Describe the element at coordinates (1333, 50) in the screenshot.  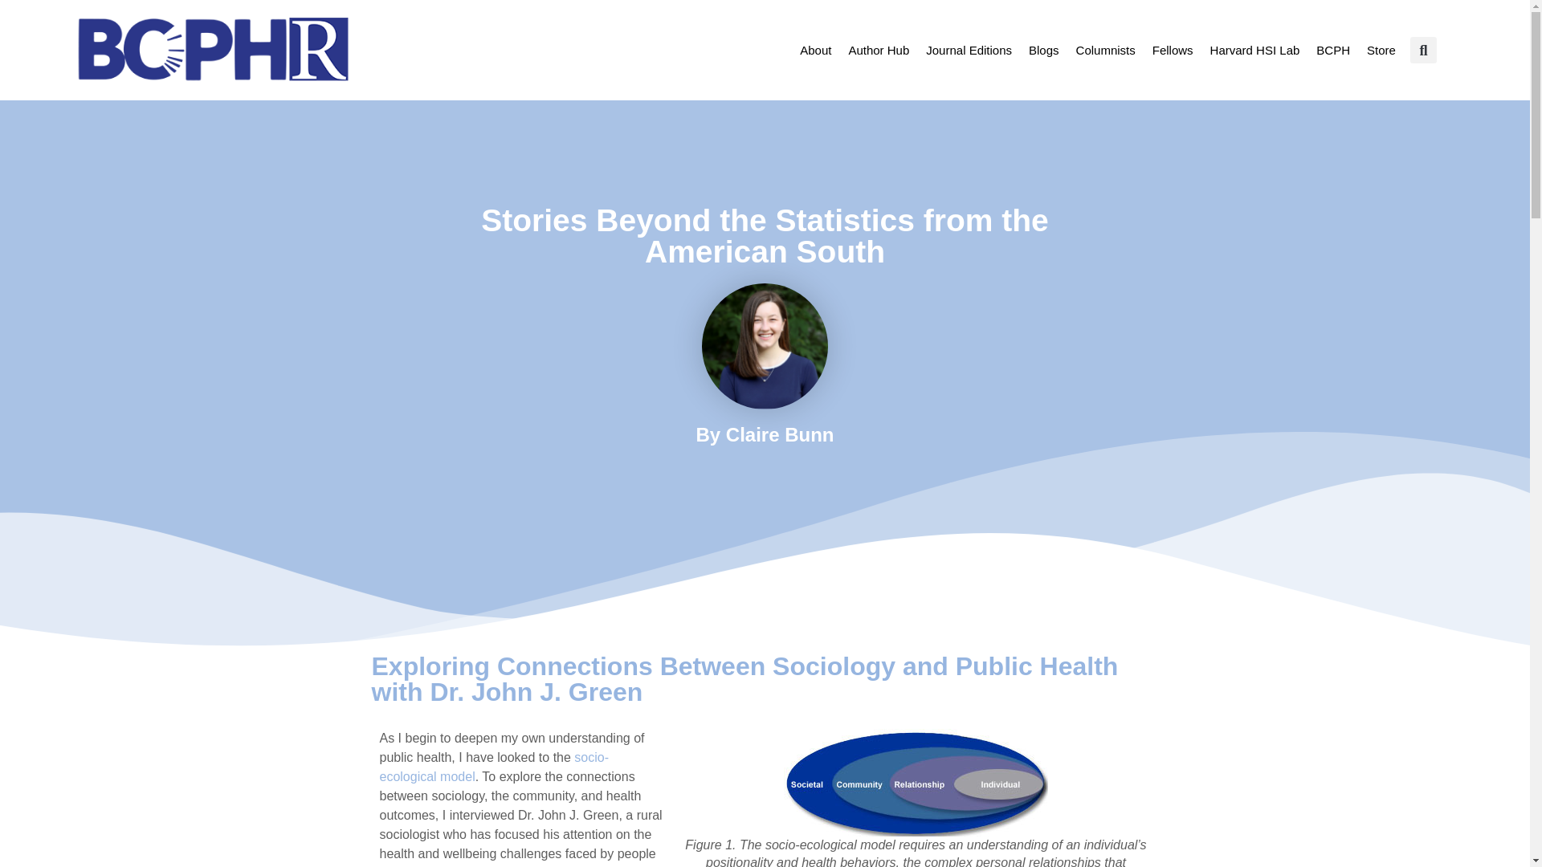
I see `BCPH` at that location.